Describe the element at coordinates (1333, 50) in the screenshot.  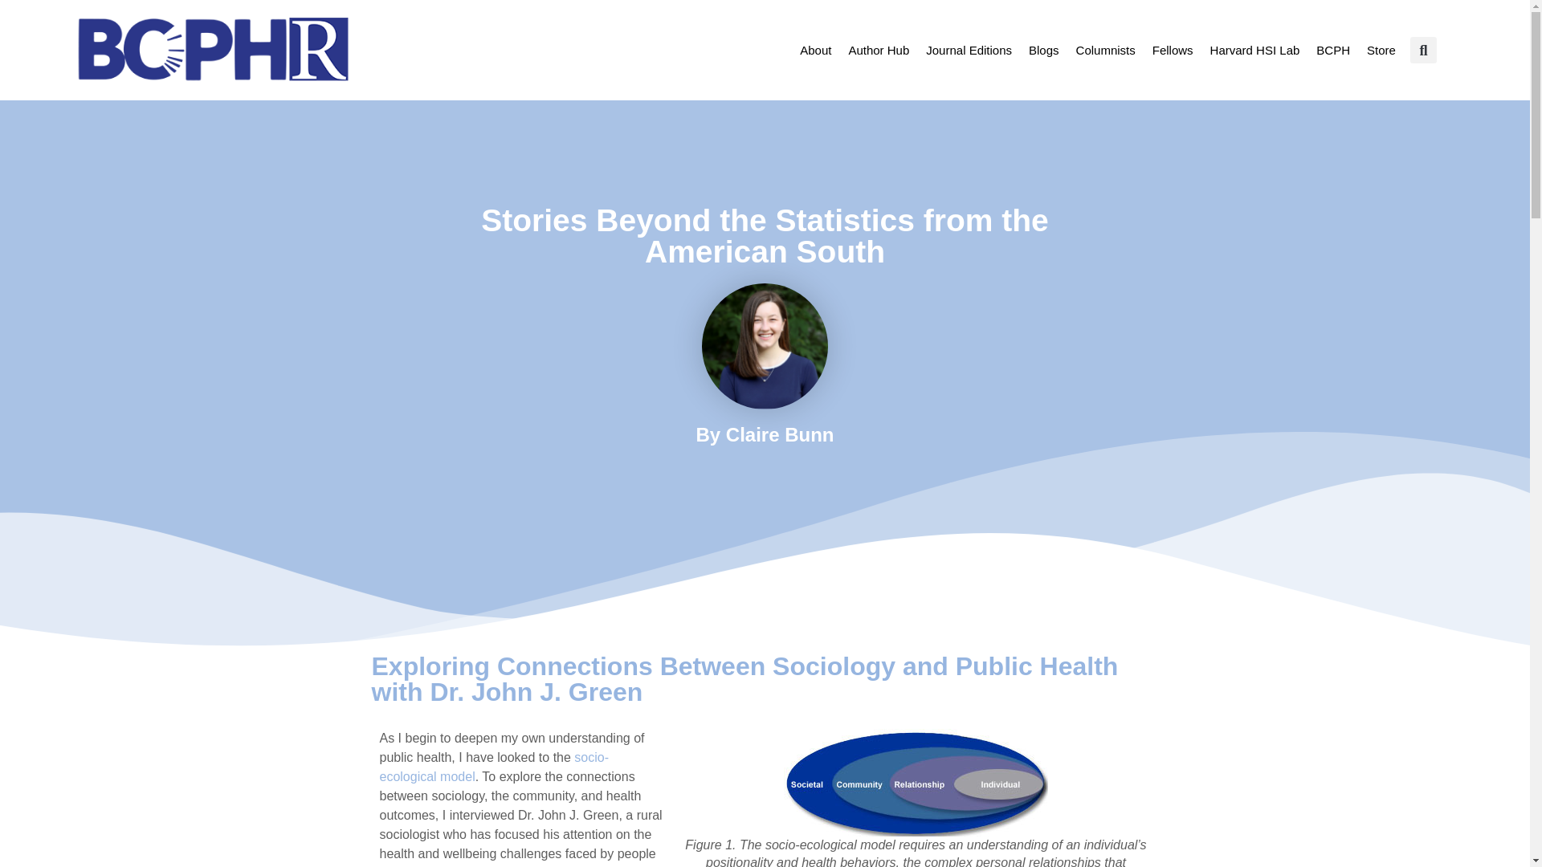
I see `BCPH` at that location.